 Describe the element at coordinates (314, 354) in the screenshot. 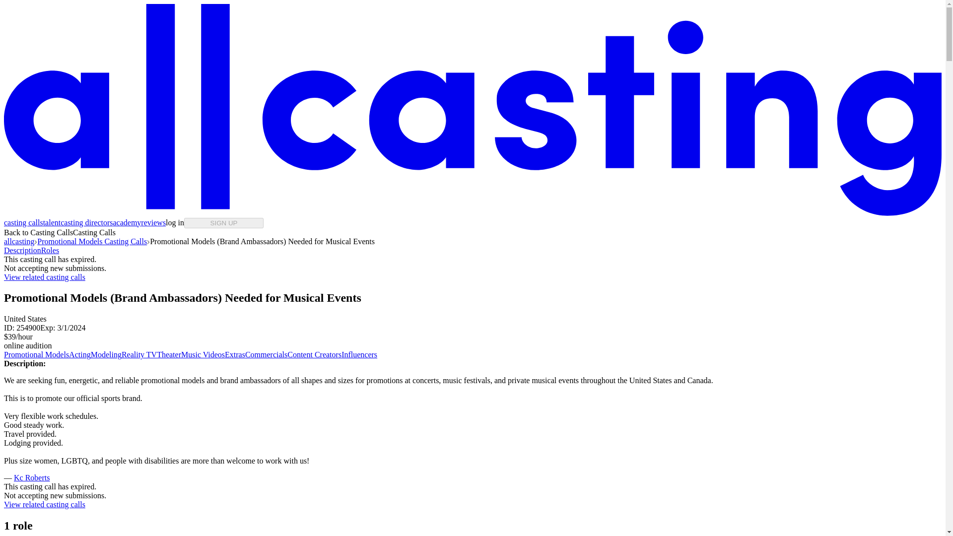

I see `Content Creators` at that location.